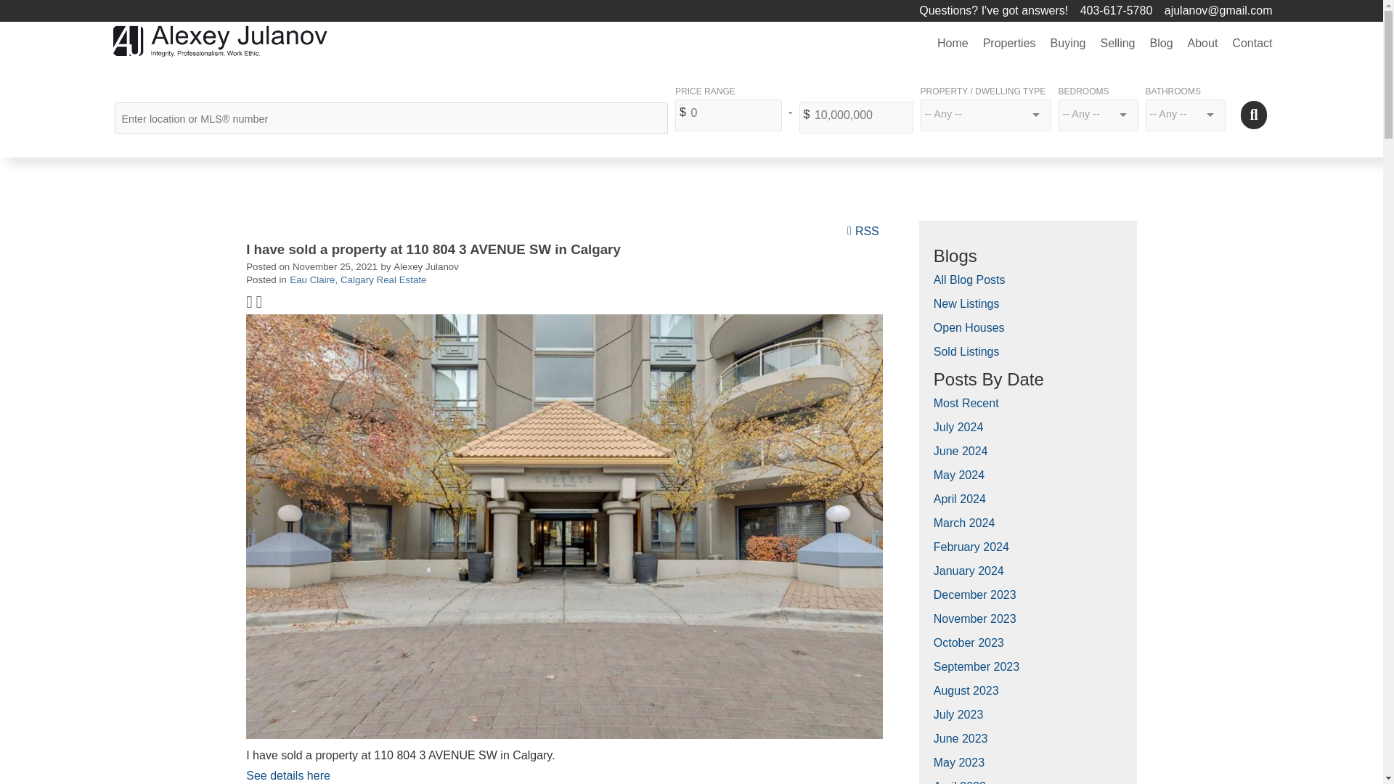 This screenshot has height=784, width=1394. I want to click on Most Recent, so click(966, 402).